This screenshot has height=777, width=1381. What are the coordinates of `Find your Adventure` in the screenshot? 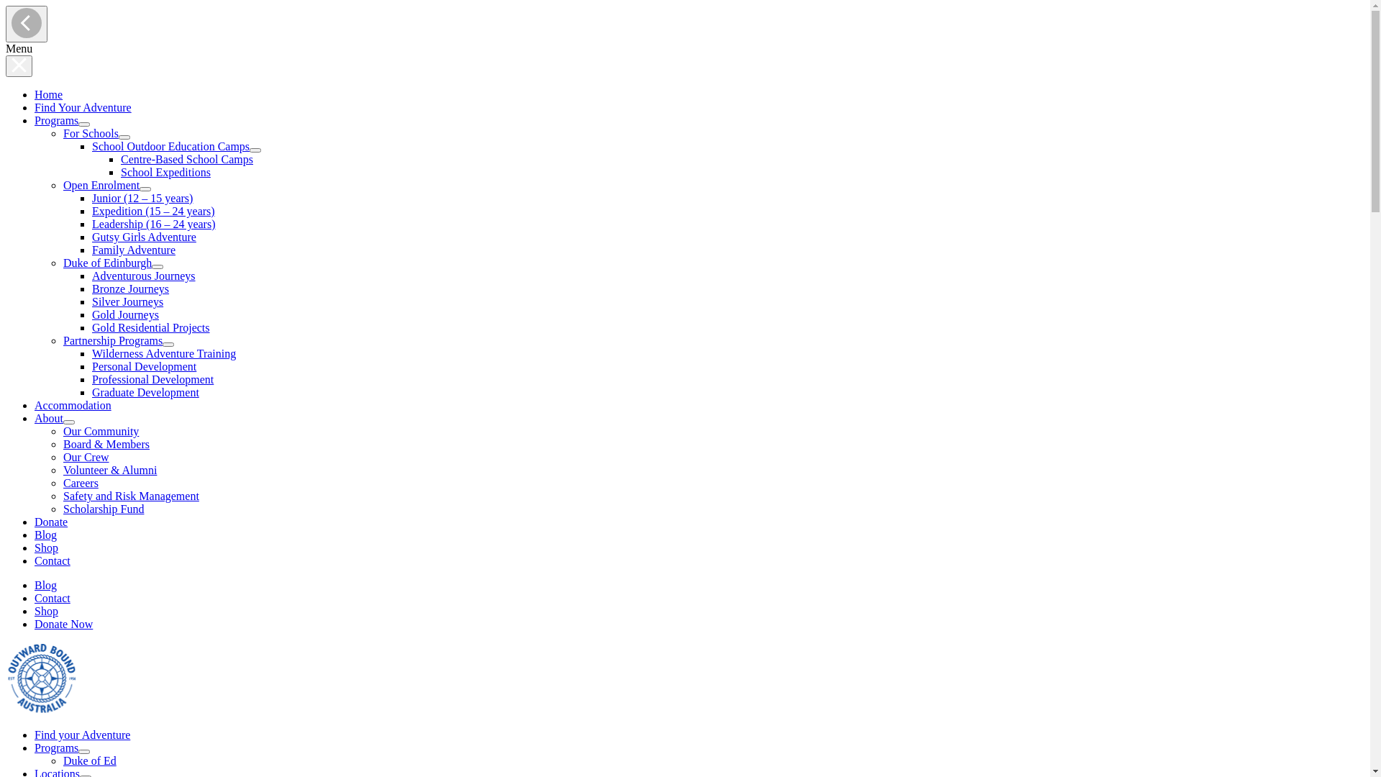 It's located at (82, 735).